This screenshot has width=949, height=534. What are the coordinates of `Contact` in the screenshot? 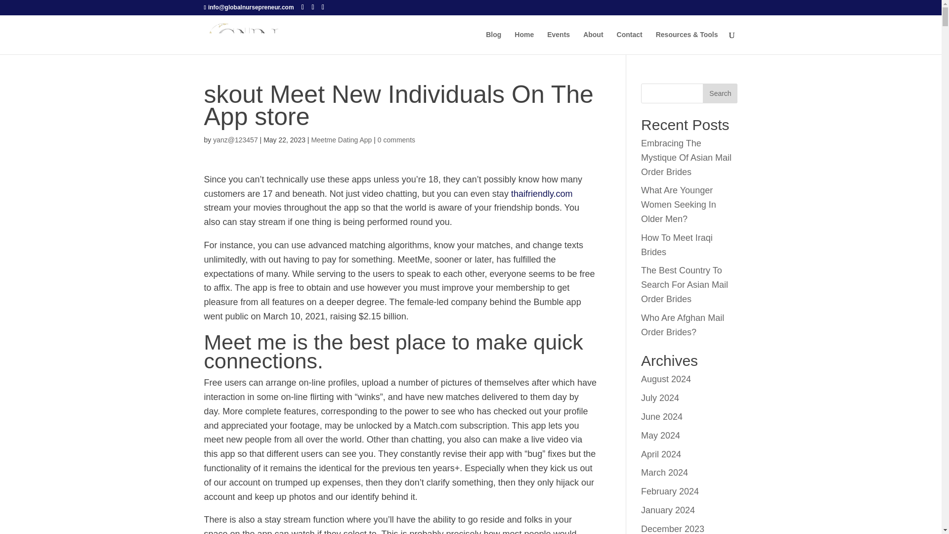 It's located at (630, 43).